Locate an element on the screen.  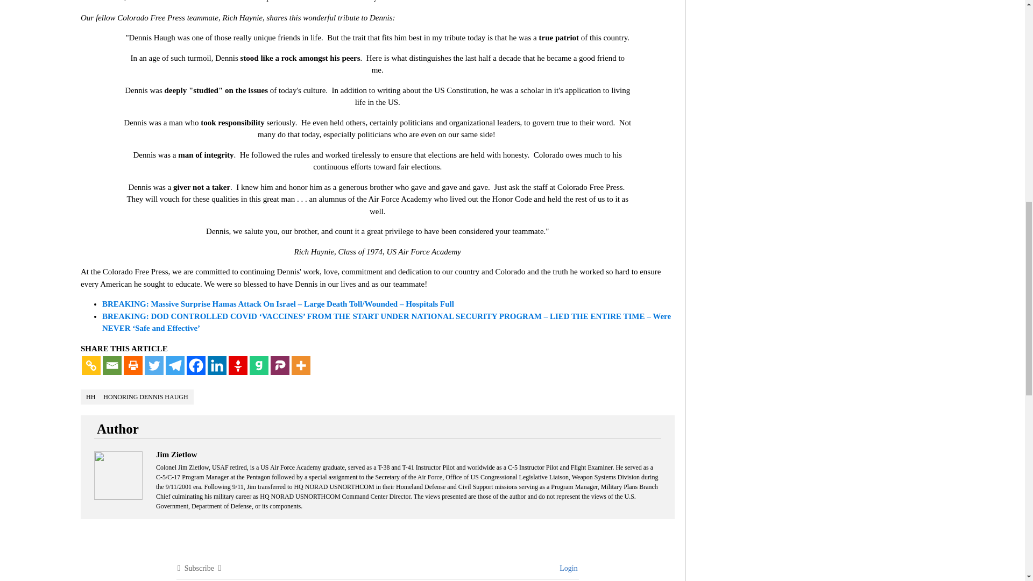
Linkedin is located at coordinates (216, 365).